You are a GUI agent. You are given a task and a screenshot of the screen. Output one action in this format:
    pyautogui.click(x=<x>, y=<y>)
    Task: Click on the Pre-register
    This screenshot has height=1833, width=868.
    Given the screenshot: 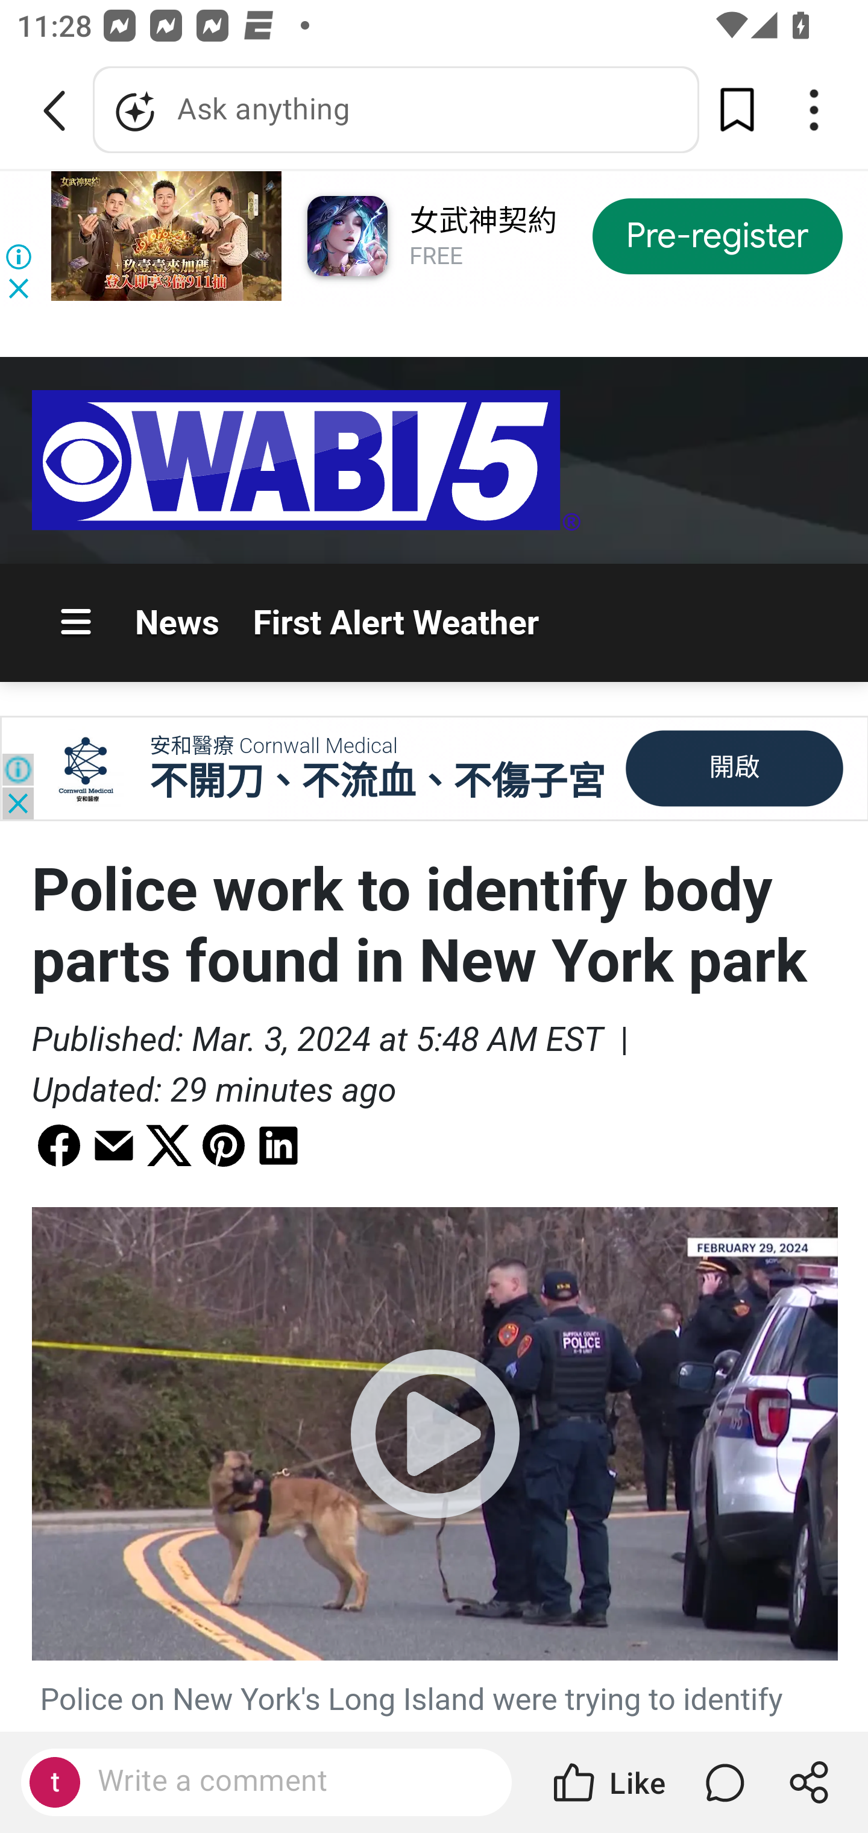 What is the action you would take?
    pyautogui.click(x=717, y=235)
    